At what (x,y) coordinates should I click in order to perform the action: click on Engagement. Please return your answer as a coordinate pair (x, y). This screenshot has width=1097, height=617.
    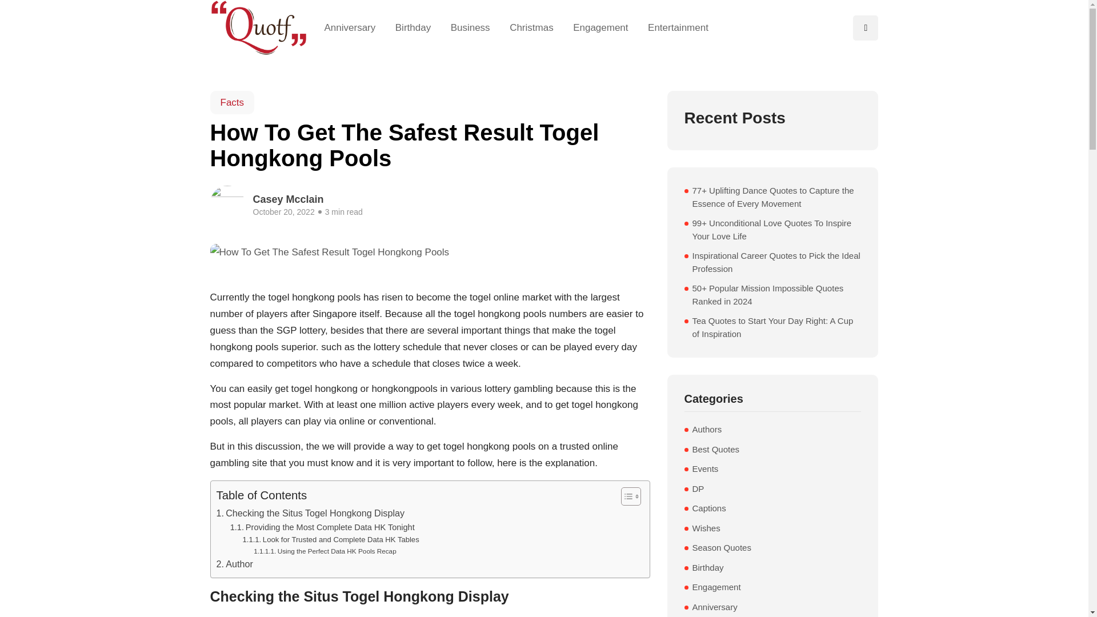
    Looking at the image, I should click on (601, 27).